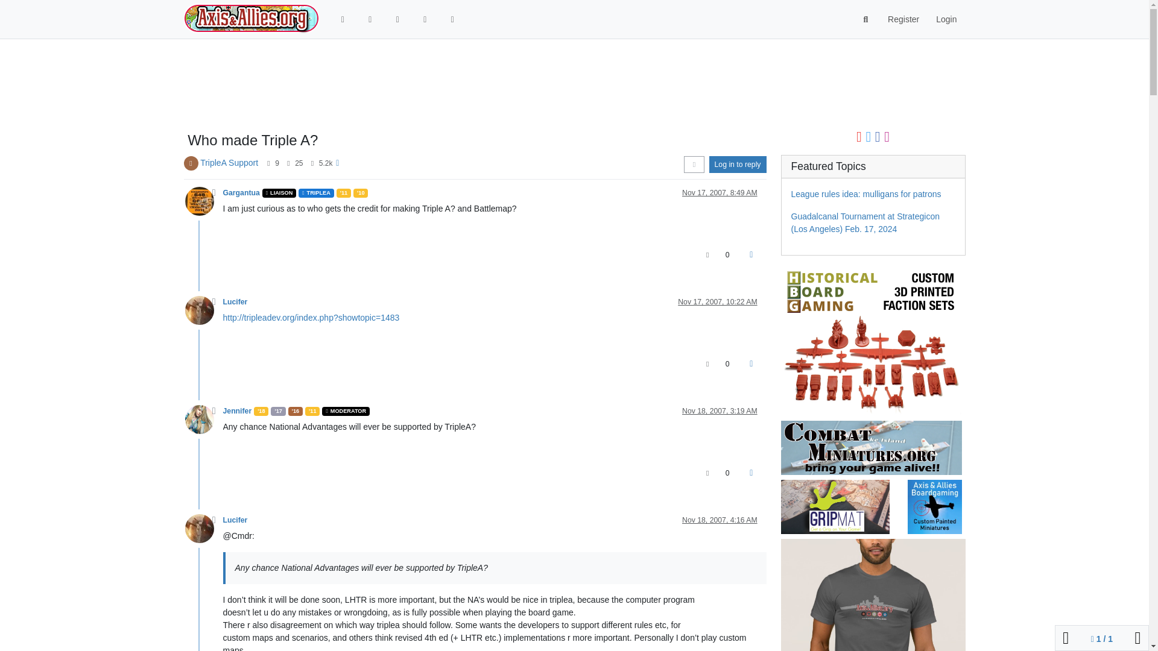  I want to click on Login, so click(946, 19).